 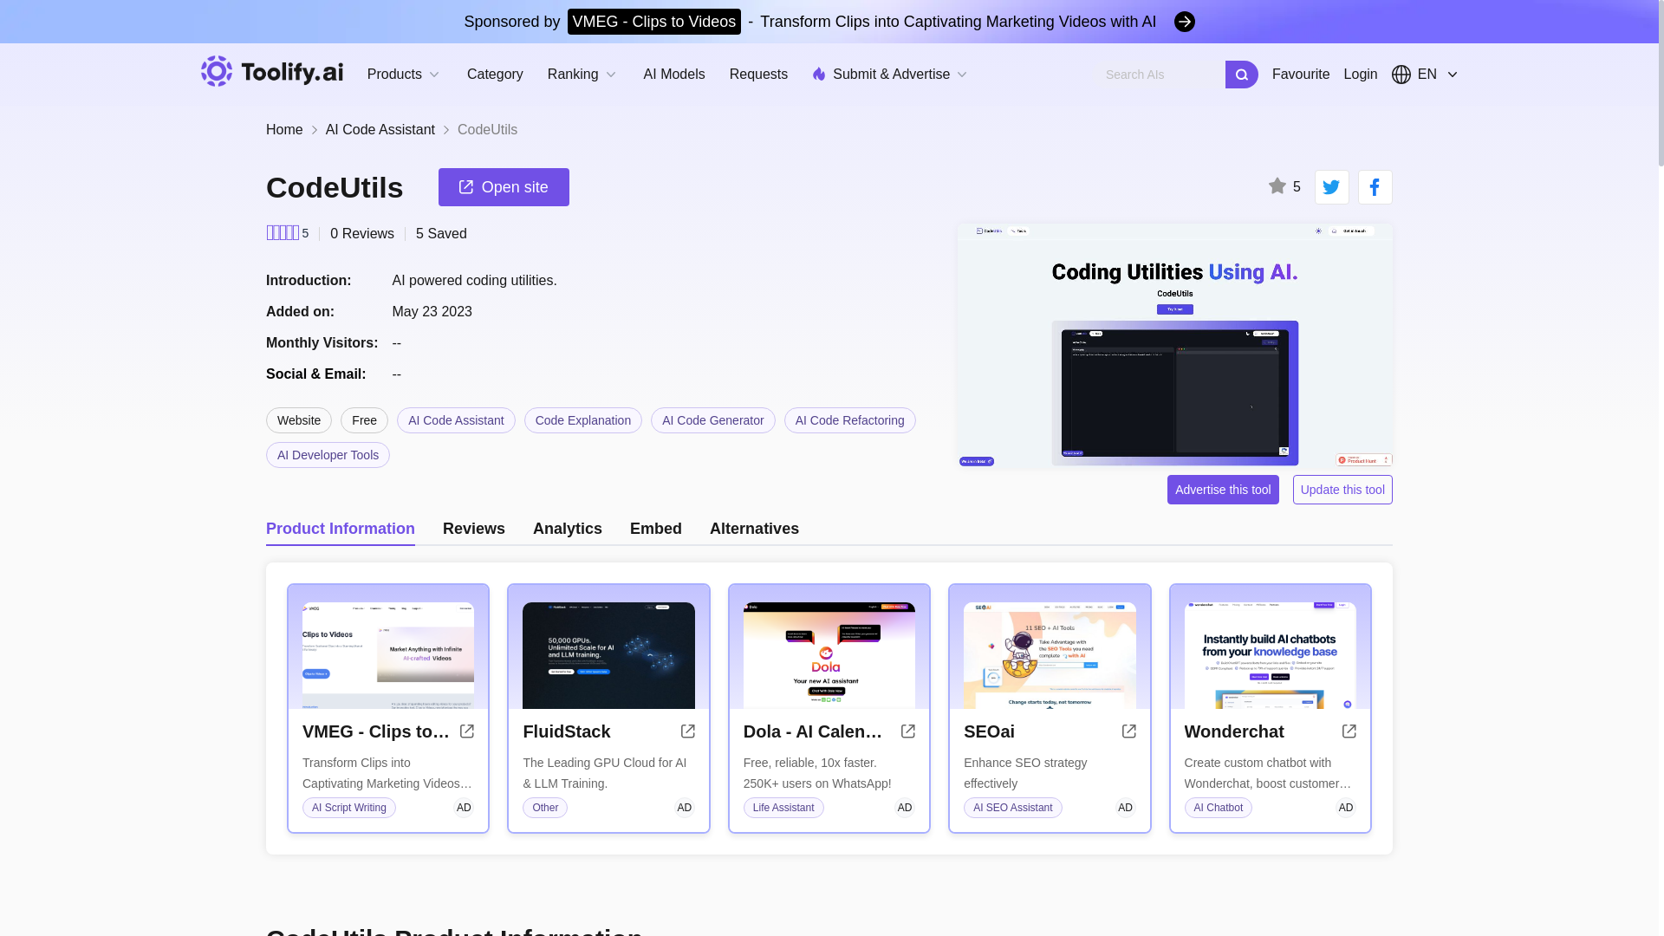 What do you see at coordinates (504, 187) in the screenshot?
I see `Open site` at bounding box center [504, 187].